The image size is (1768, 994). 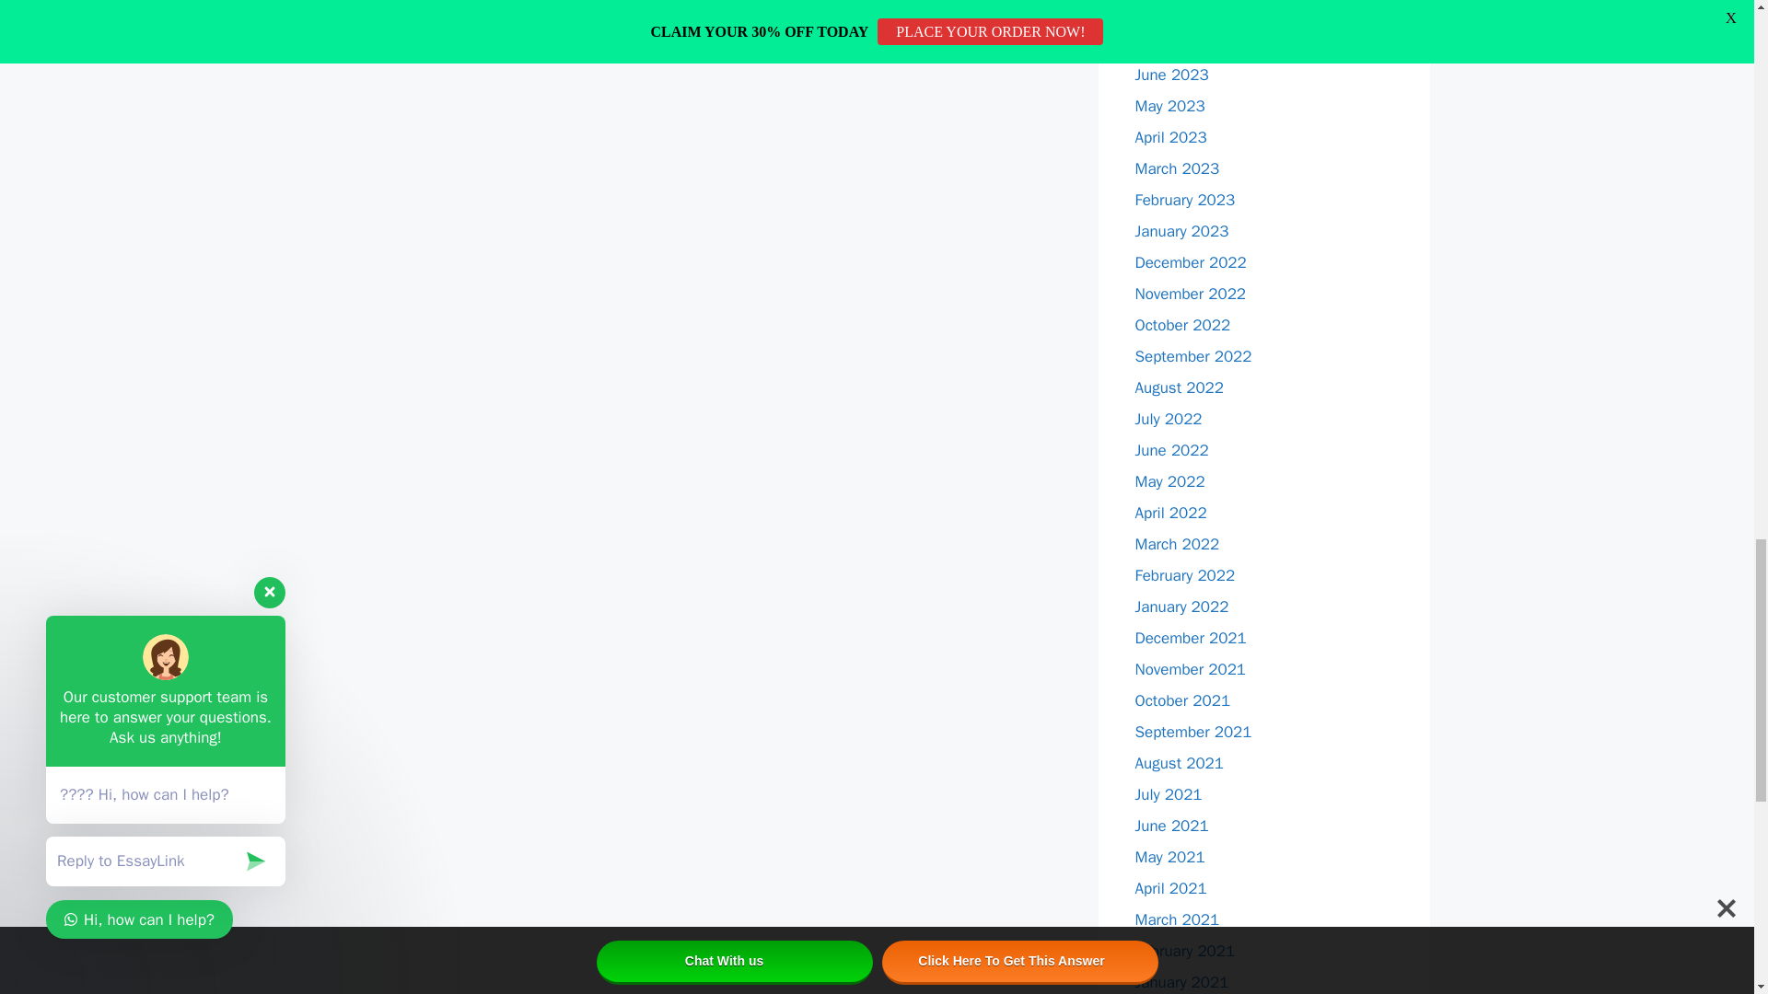 What do you see at coordinates (1169, 106) in the screenshot?
I see `May 2023` at bounding box center [1169, 106].